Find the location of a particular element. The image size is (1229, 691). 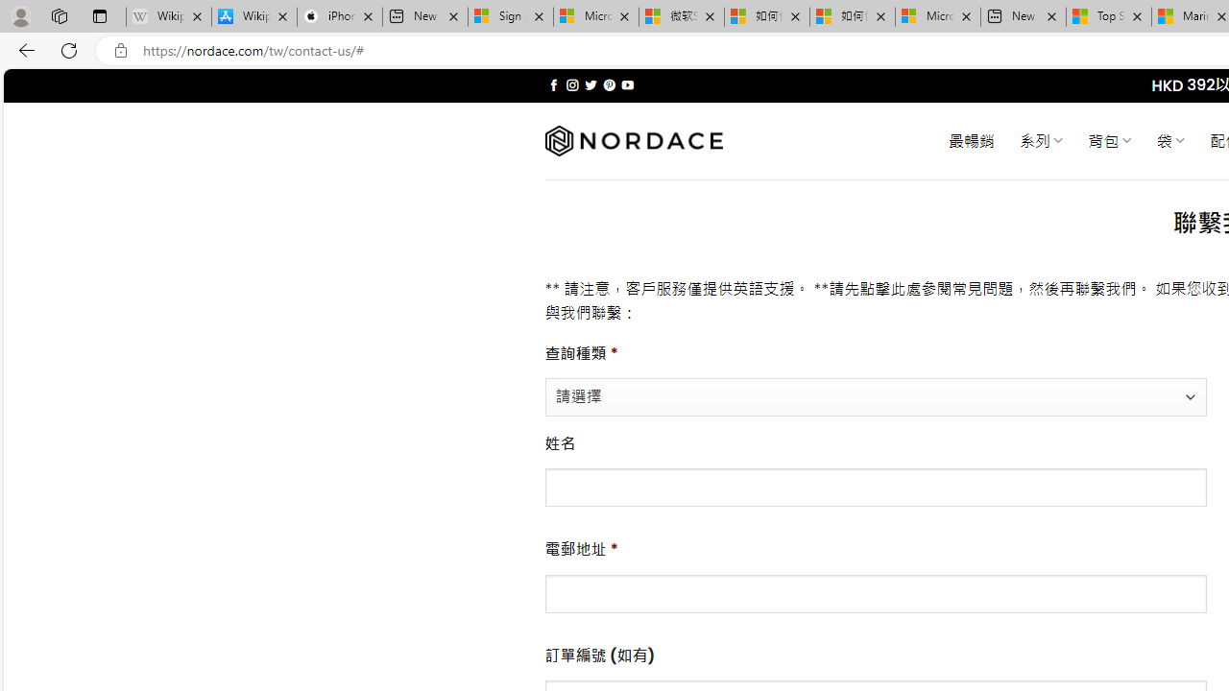

Follow on Facebook is located at coordinates (553, 84).